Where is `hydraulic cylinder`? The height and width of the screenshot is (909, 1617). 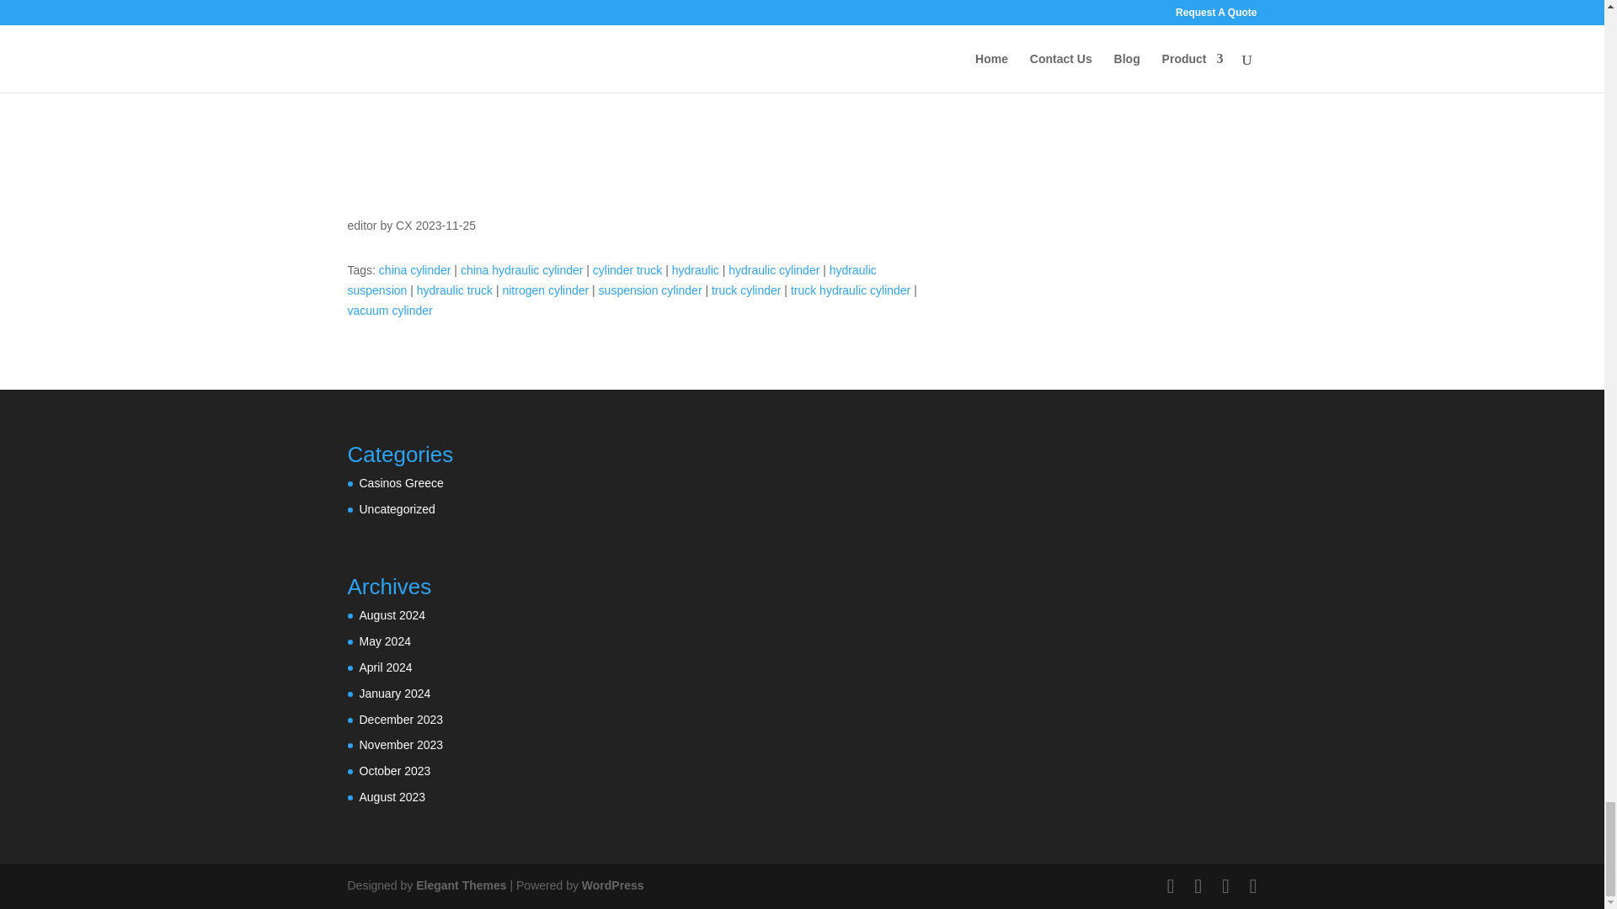 hydraulic cylinder is located at coordinates (774, 270).